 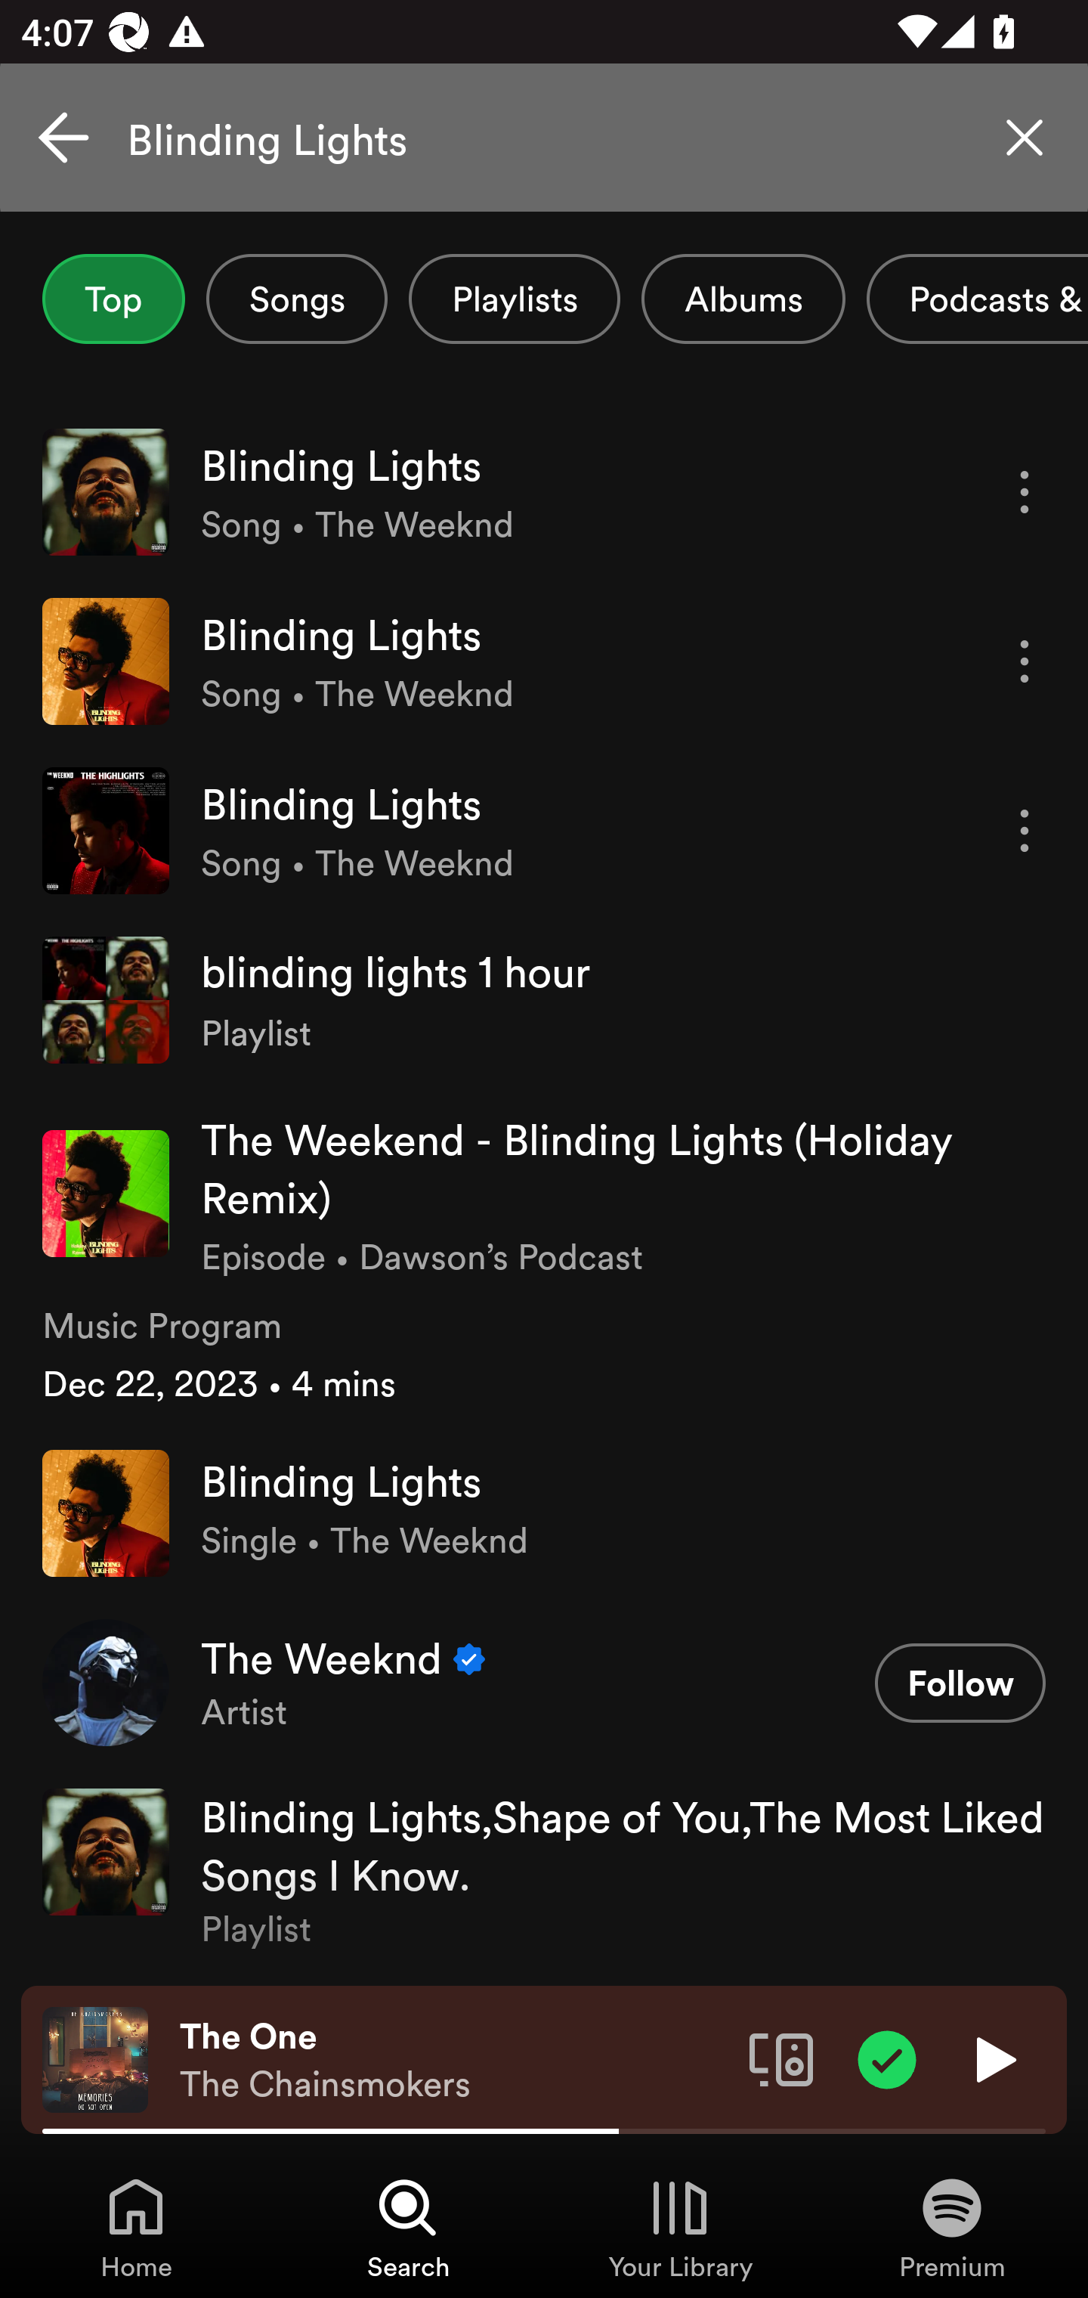 I want to click on Home, Tab 1 of 4 Home Home, so click(x=136, y=2227).